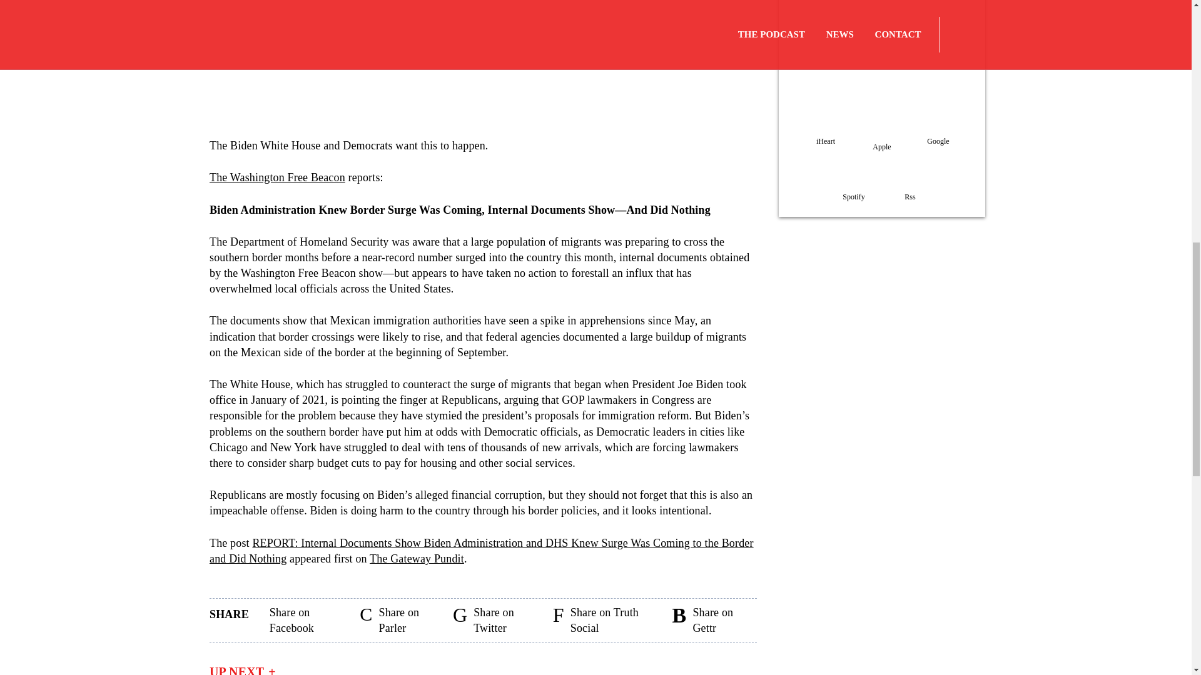 This screenshot has width=1201, height=675. Describe the element at coordinates (826, 128) in the screenshot. I see `iHeart` at that location.